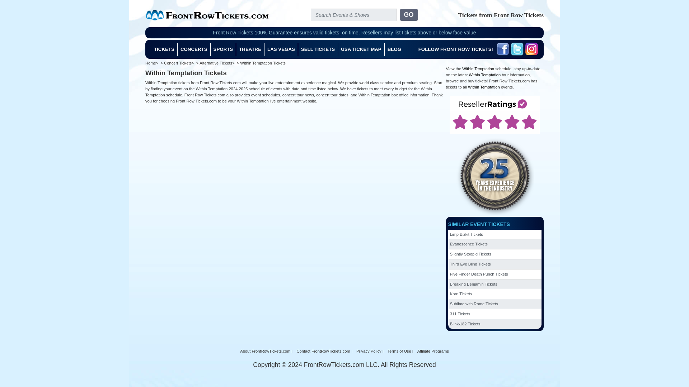 The width and height of the screenshot is (689, 387). Describe the element at coordinates (217, 63) in the screenshot. I see `Alternative Tickets` at that location.